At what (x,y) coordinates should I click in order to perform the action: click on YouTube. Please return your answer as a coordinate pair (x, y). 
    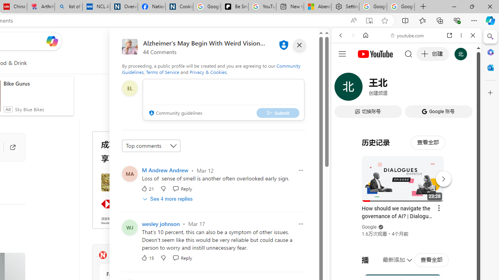
    Looking at the image, I should click on (403, 115).